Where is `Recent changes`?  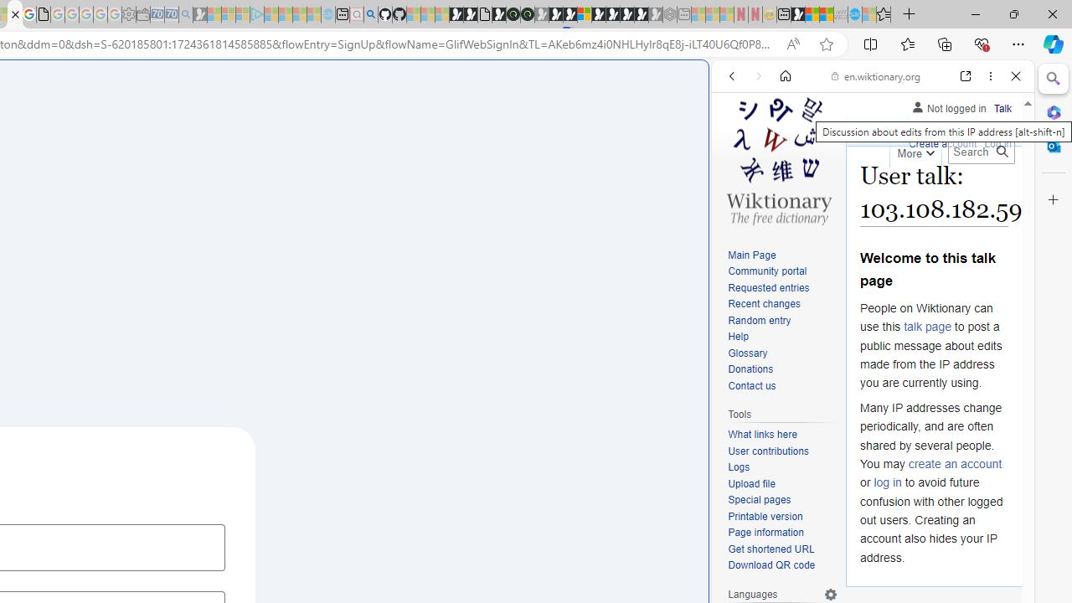 Recent changes is located at coordinates (764, 303).